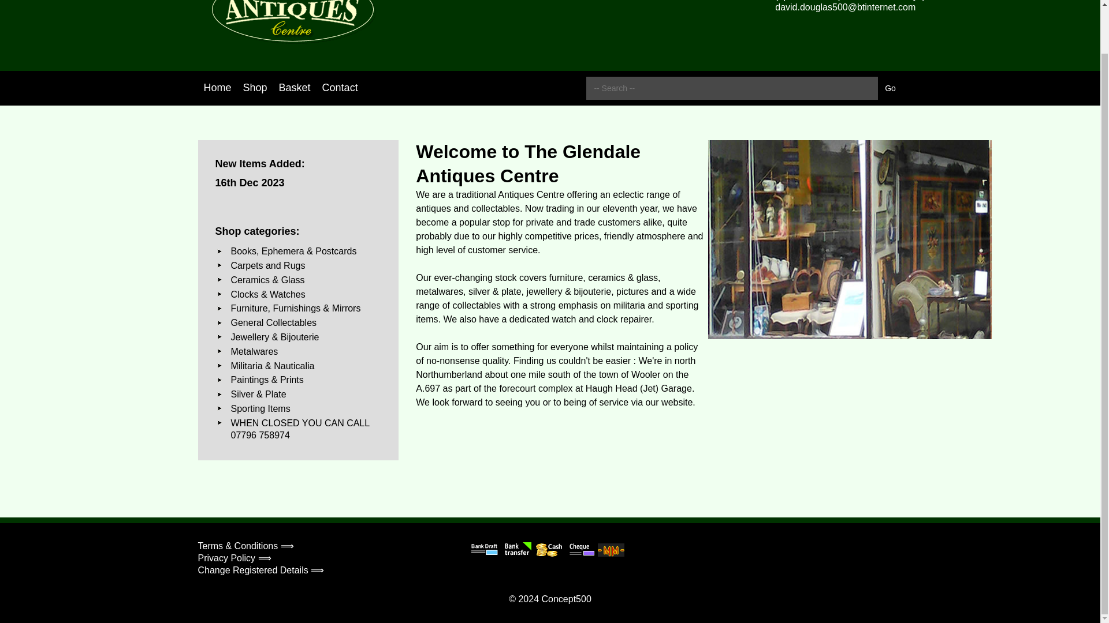 This screenshot has height=623, width=1109. I want to click on Sporting Items, so click(260, 408).